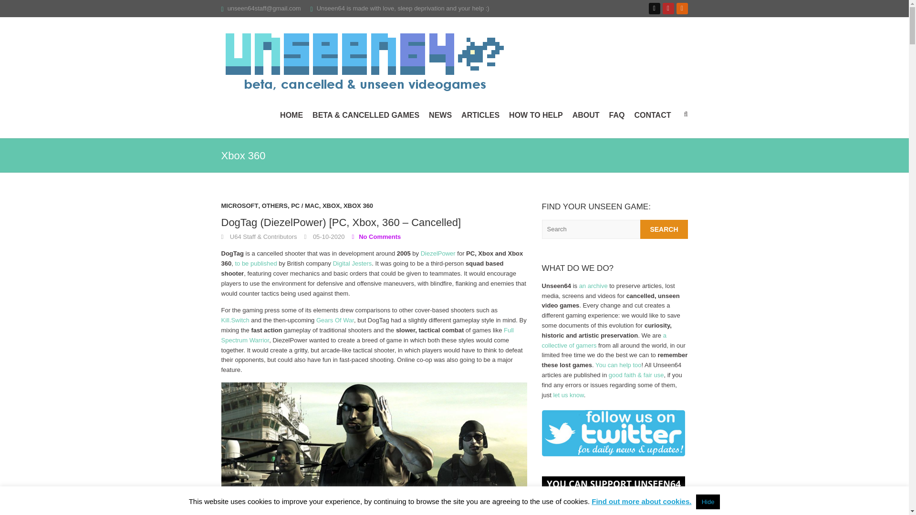 The height and width of the screenshot is (515, 916). I want to click on CONTACT, so click(652, 115).